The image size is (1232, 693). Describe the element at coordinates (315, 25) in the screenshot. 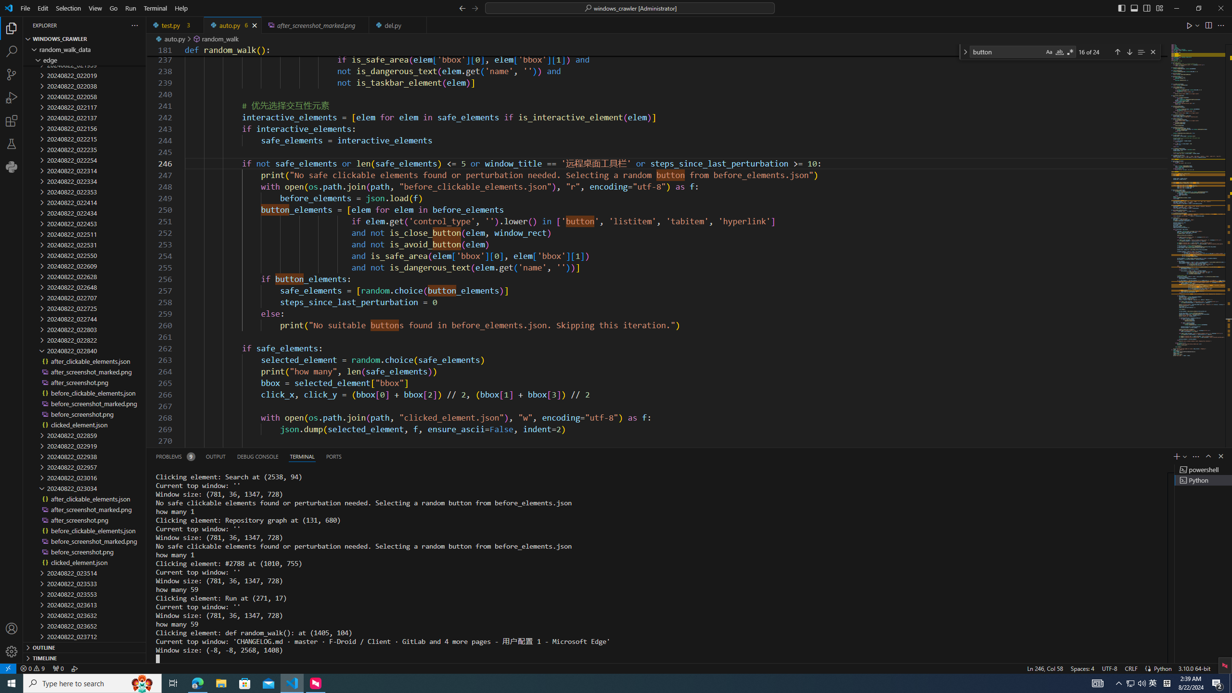

I see `after_screenshot_marked.png, preview` at that location.